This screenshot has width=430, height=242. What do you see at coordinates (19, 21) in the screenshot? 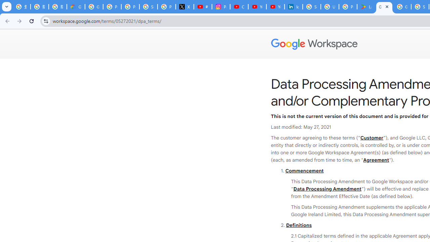
I see `Forward` at bounding box center [19, 21].